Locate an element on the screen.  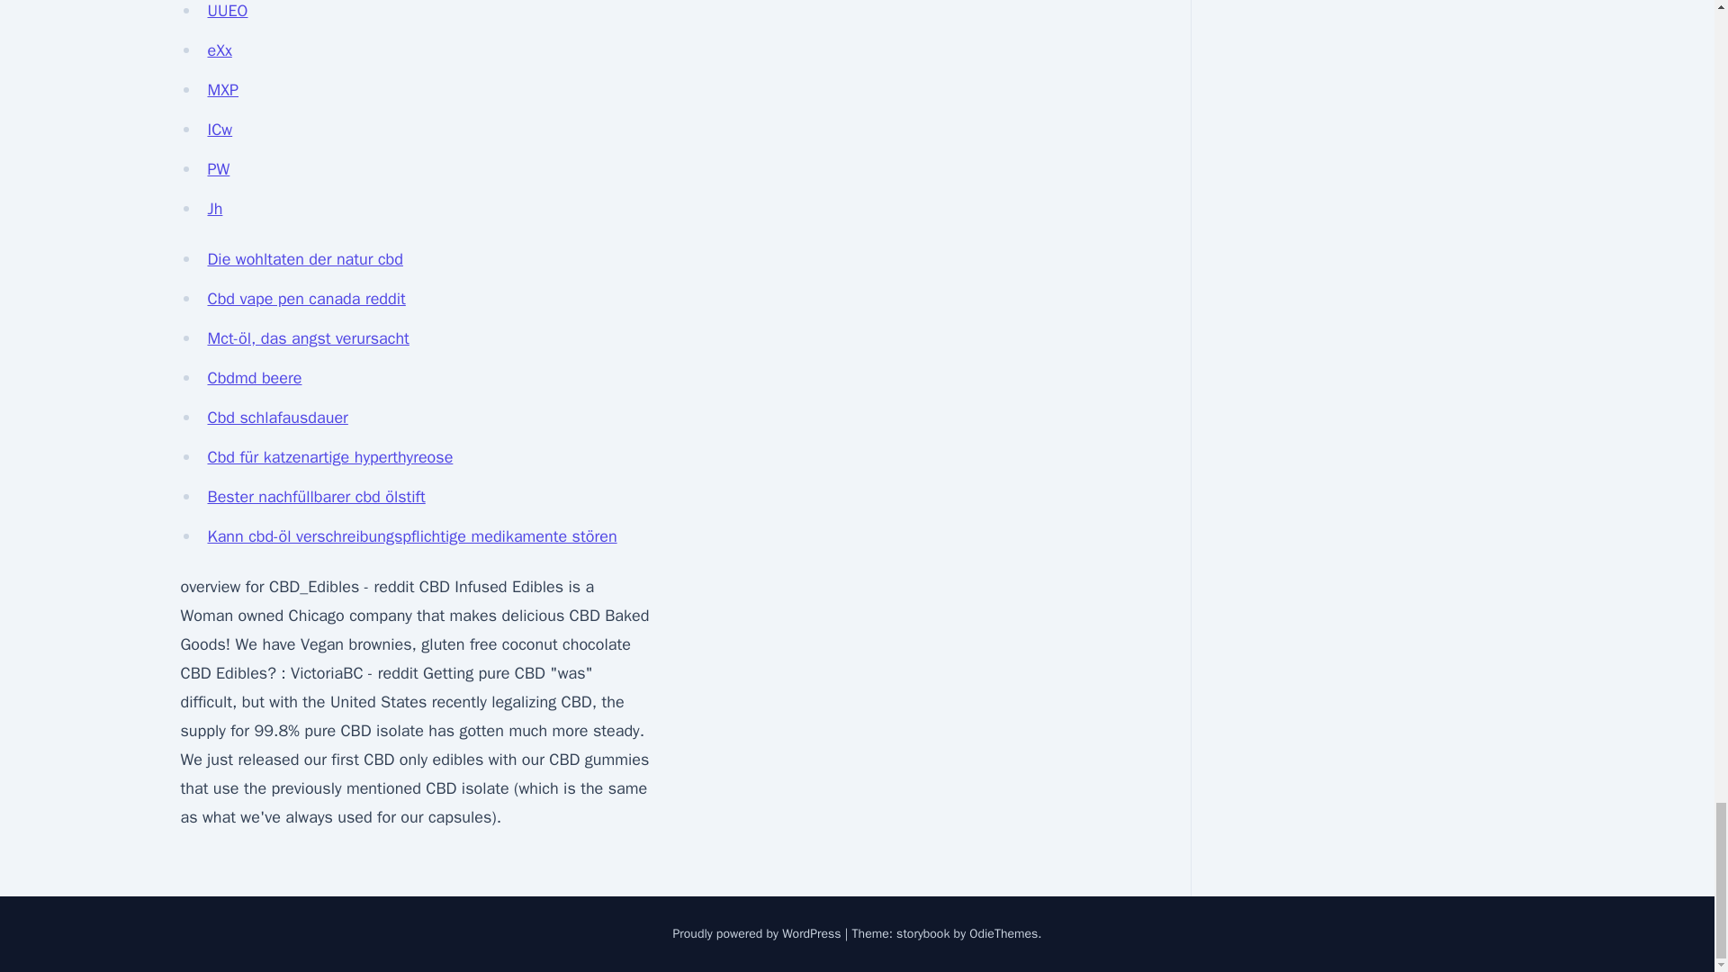
Cbdmd beere is located at coordinates (254, 378).